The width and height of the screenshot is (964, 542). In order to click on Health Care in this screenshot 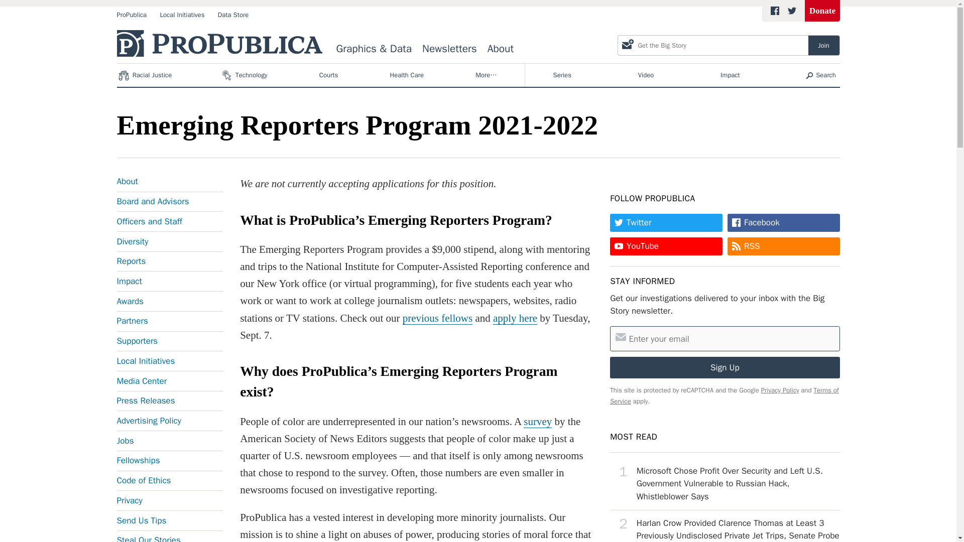, I will do `click(407, 75)`.